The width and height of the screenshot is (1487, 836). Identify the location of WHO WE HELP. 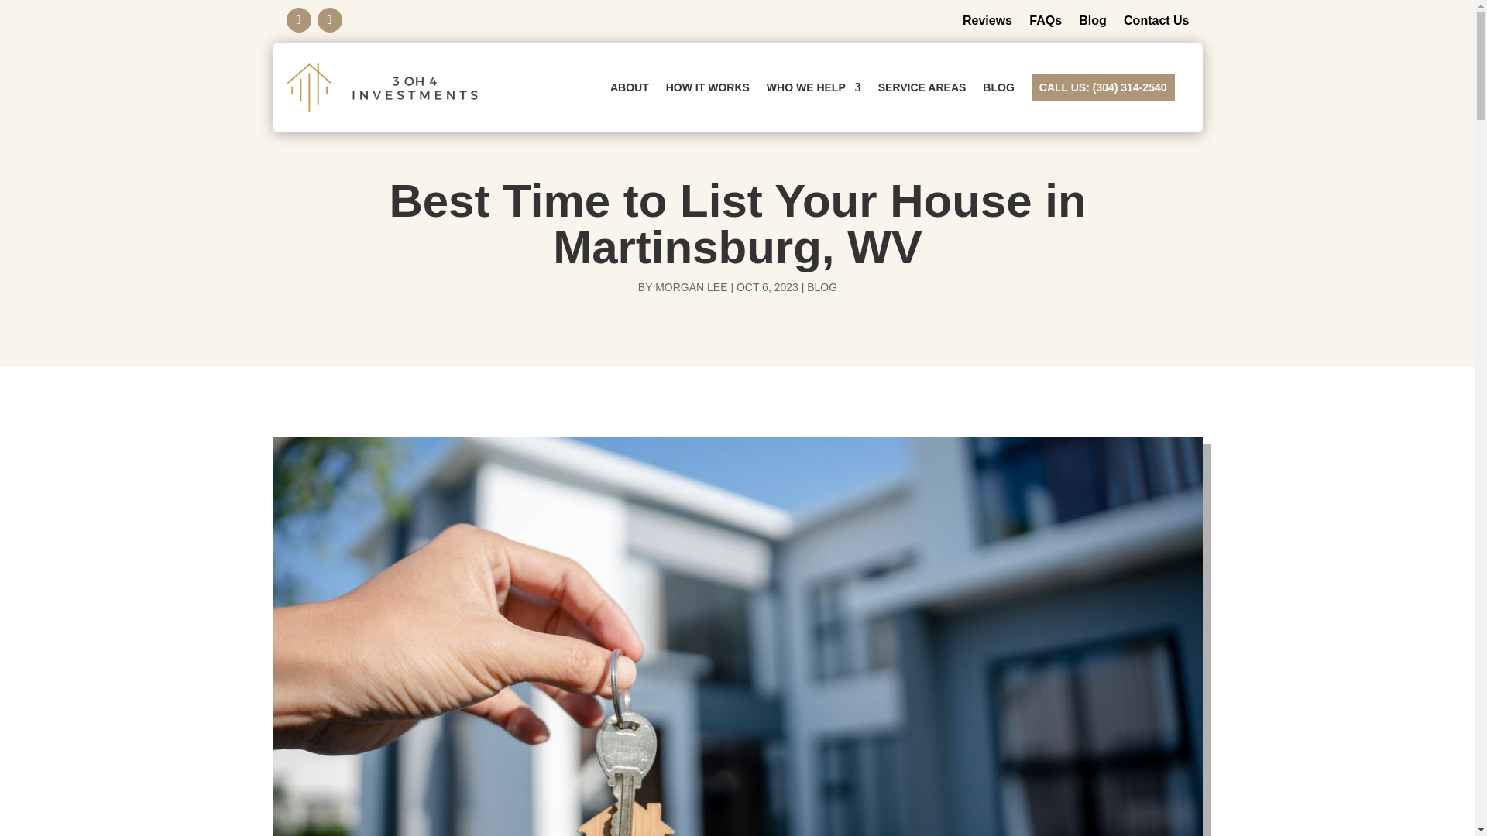
(813, 87).